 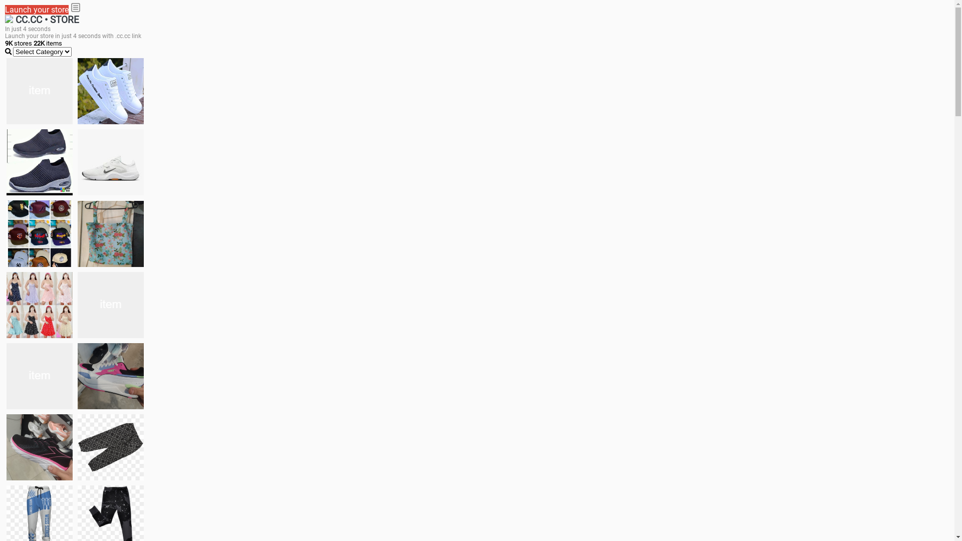 What do you see at coordinates (37, 10) in the screenshot?
I see `Launch your store` at bounding box center [37, 10].